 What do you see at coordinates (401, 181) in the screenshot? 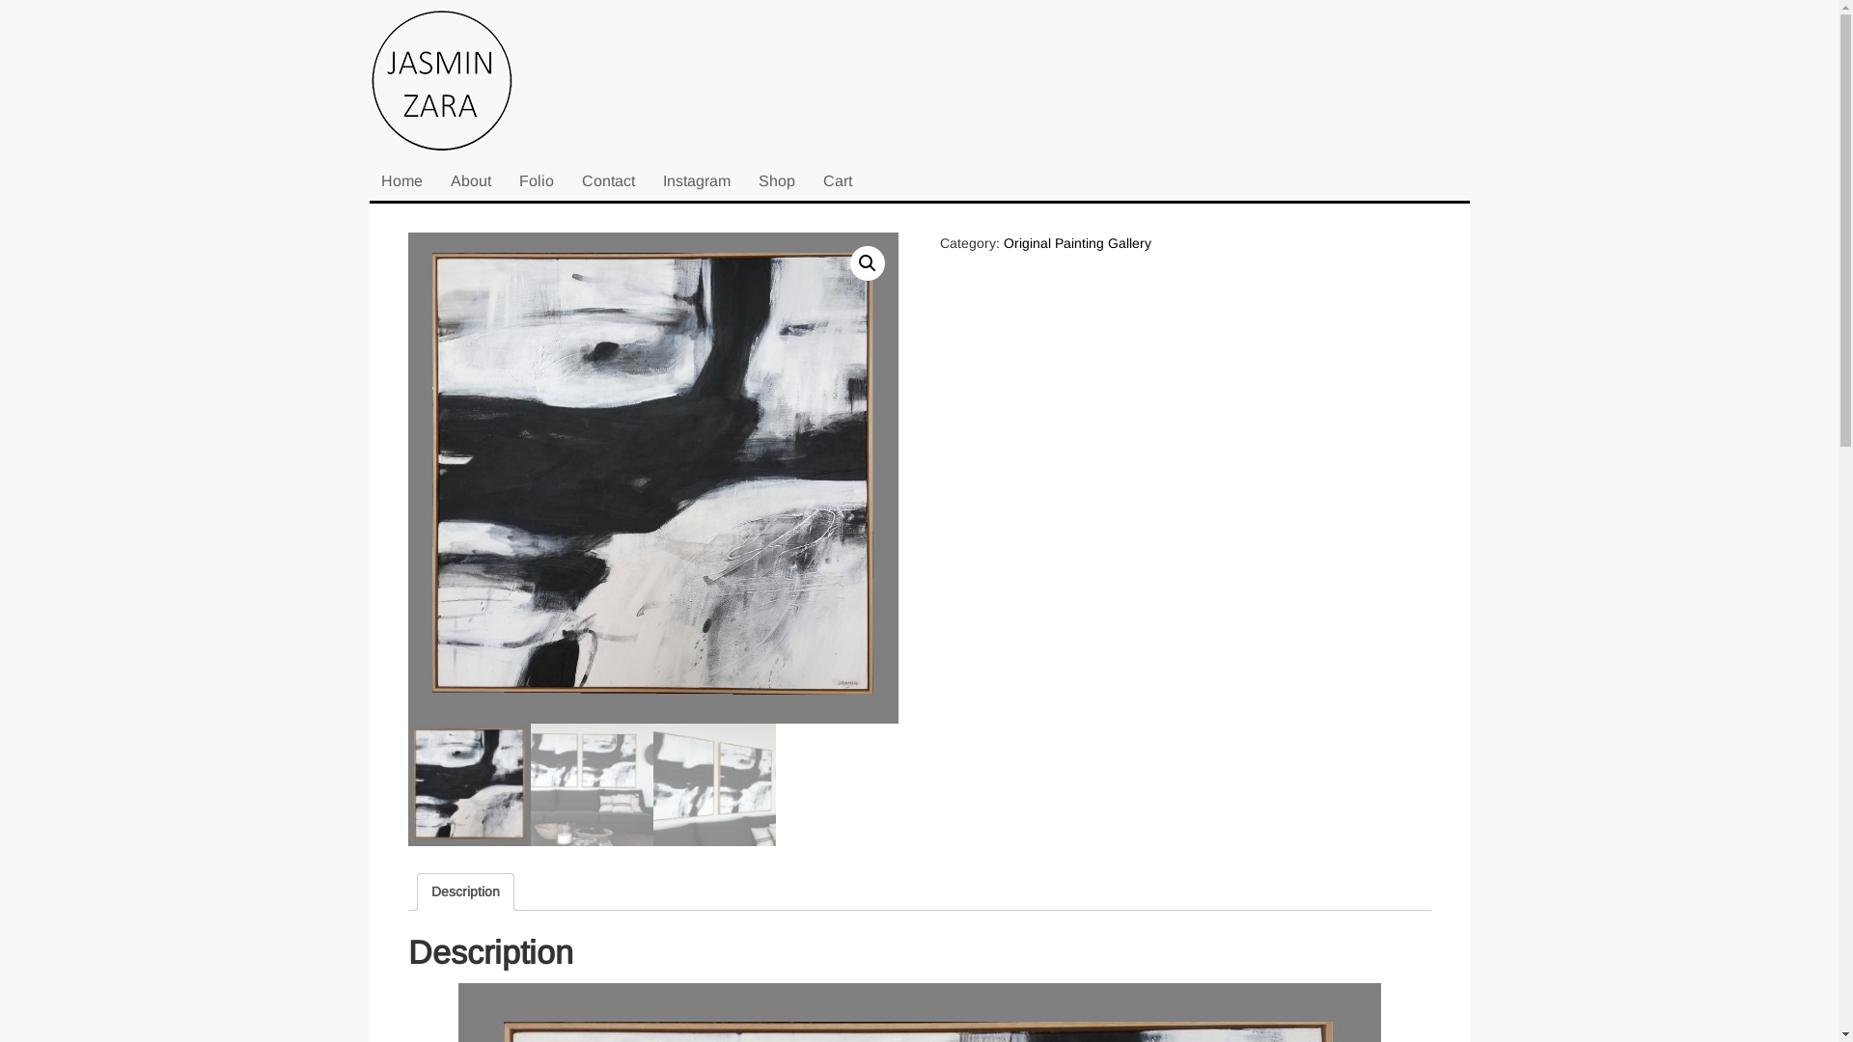
I see `Home` at bounding box center [401, 181].